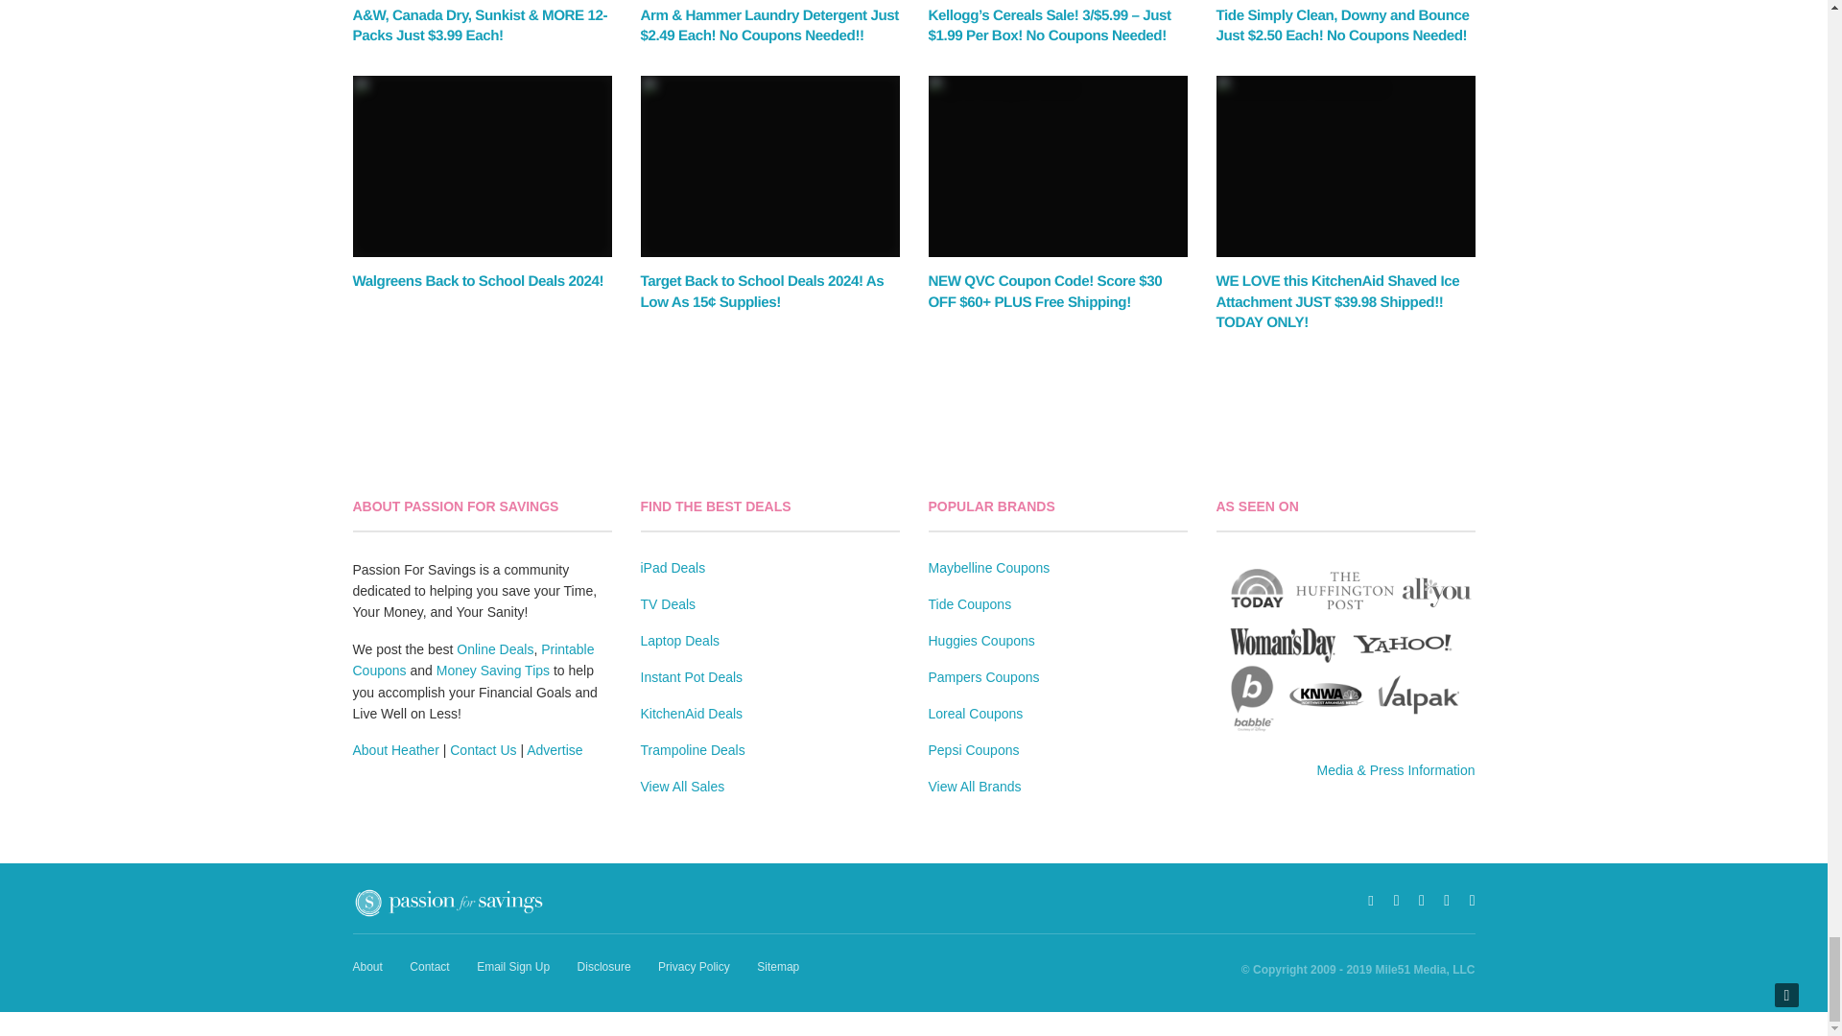 The image size is (1842, 1036). I want to click on Walgreens Back to School Deals 2024!, so click(482, 166).